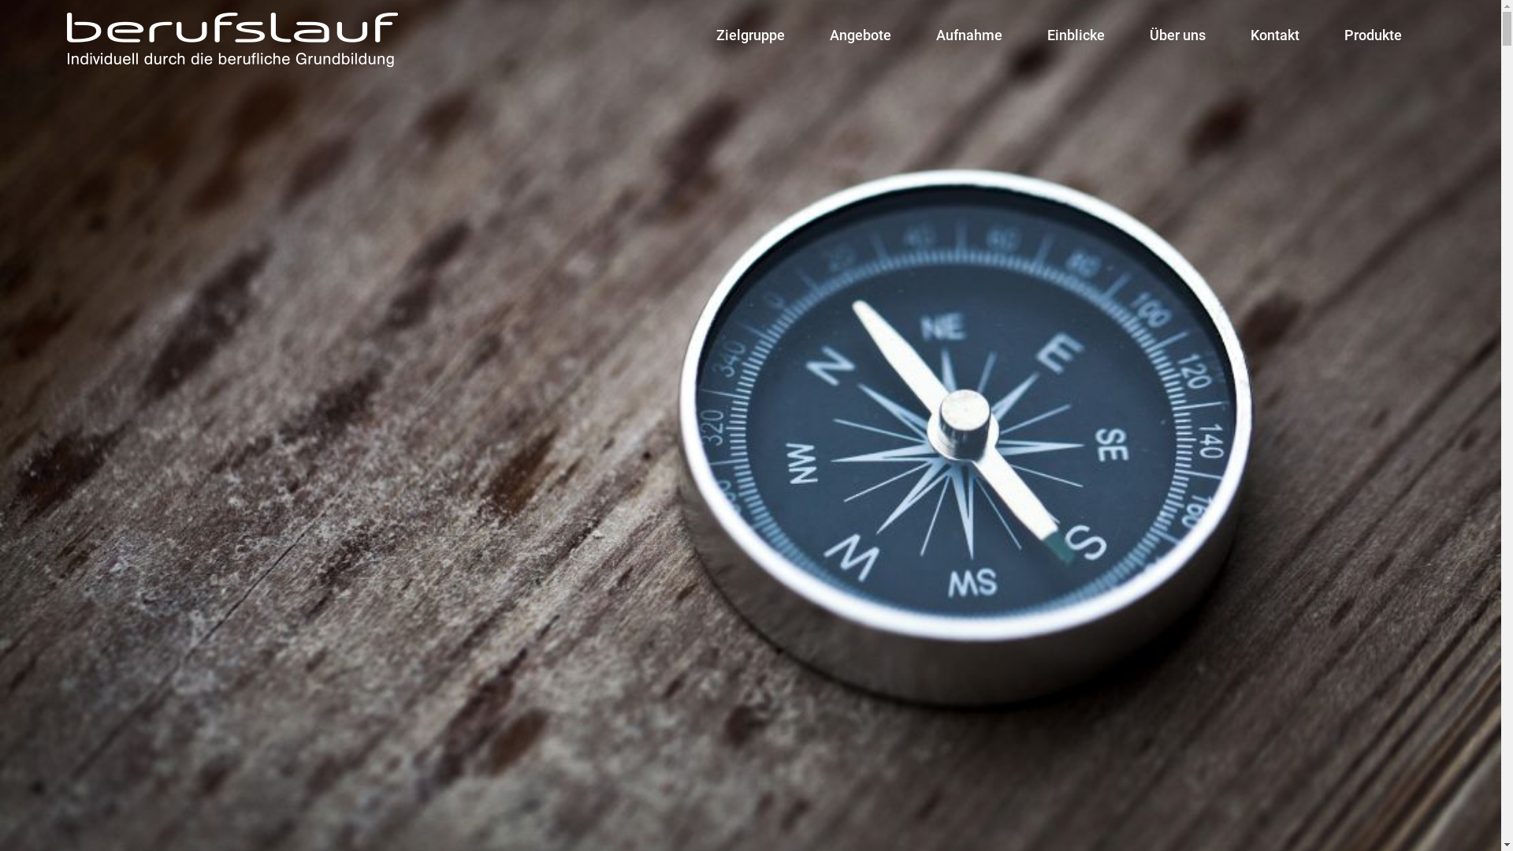 The image size is (1513, 851). Describe the element at coordinates (969, 35) in the screenshot. I see `Aufnahme` at that location.